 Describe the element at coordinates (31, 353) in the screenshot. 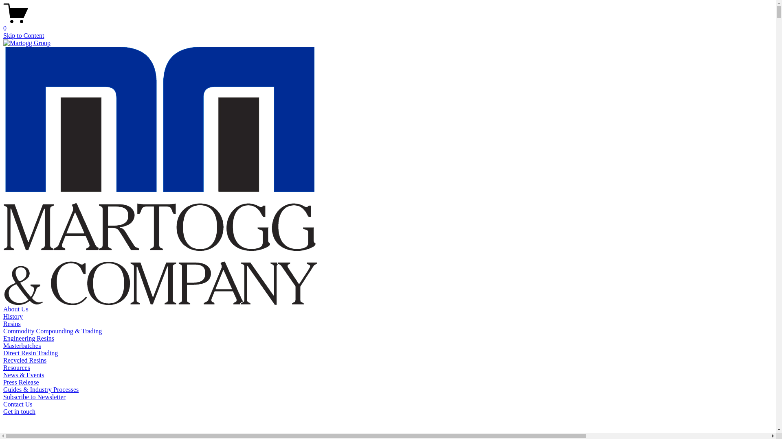

I see `Direct Resin Trading` at that location.